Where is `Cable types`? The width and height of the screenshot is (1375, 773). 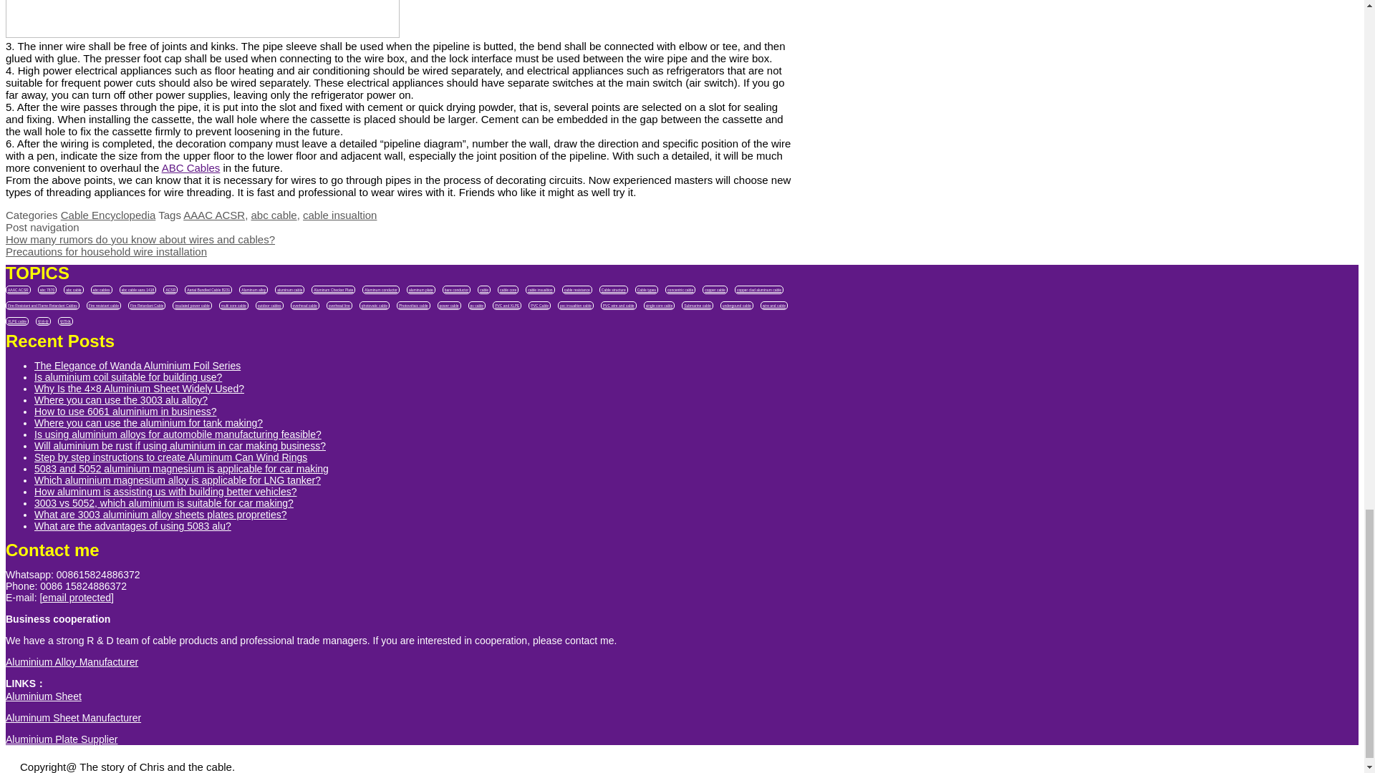 Cable types is located at coordinates (647, 289).